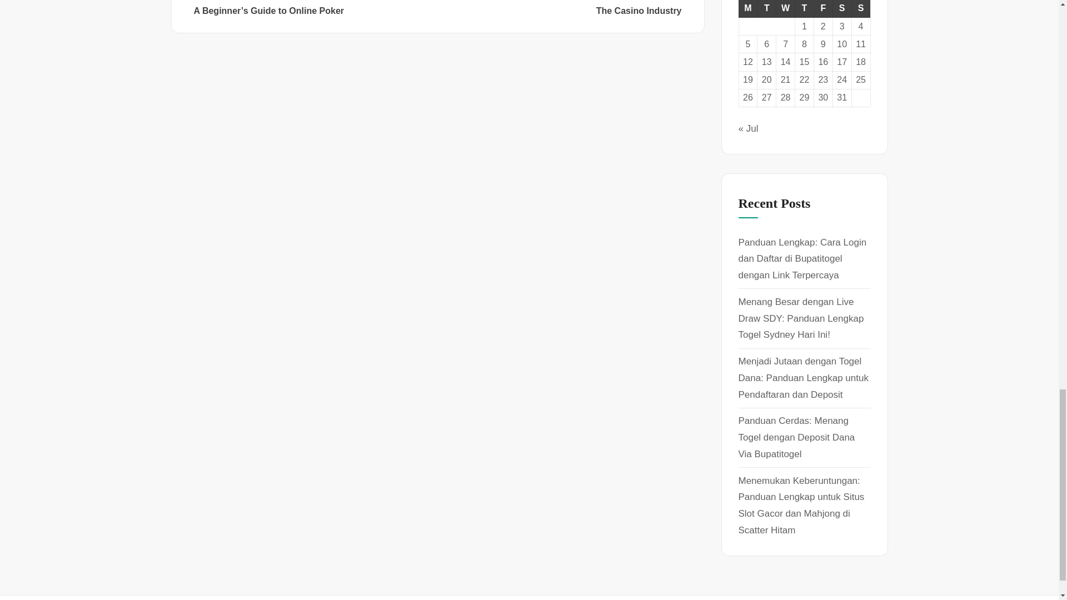 This screenshot has width=1067, height=600. Describe the element at coordinates (861, 9) in the screenshot. I see `Saturday` at that location.